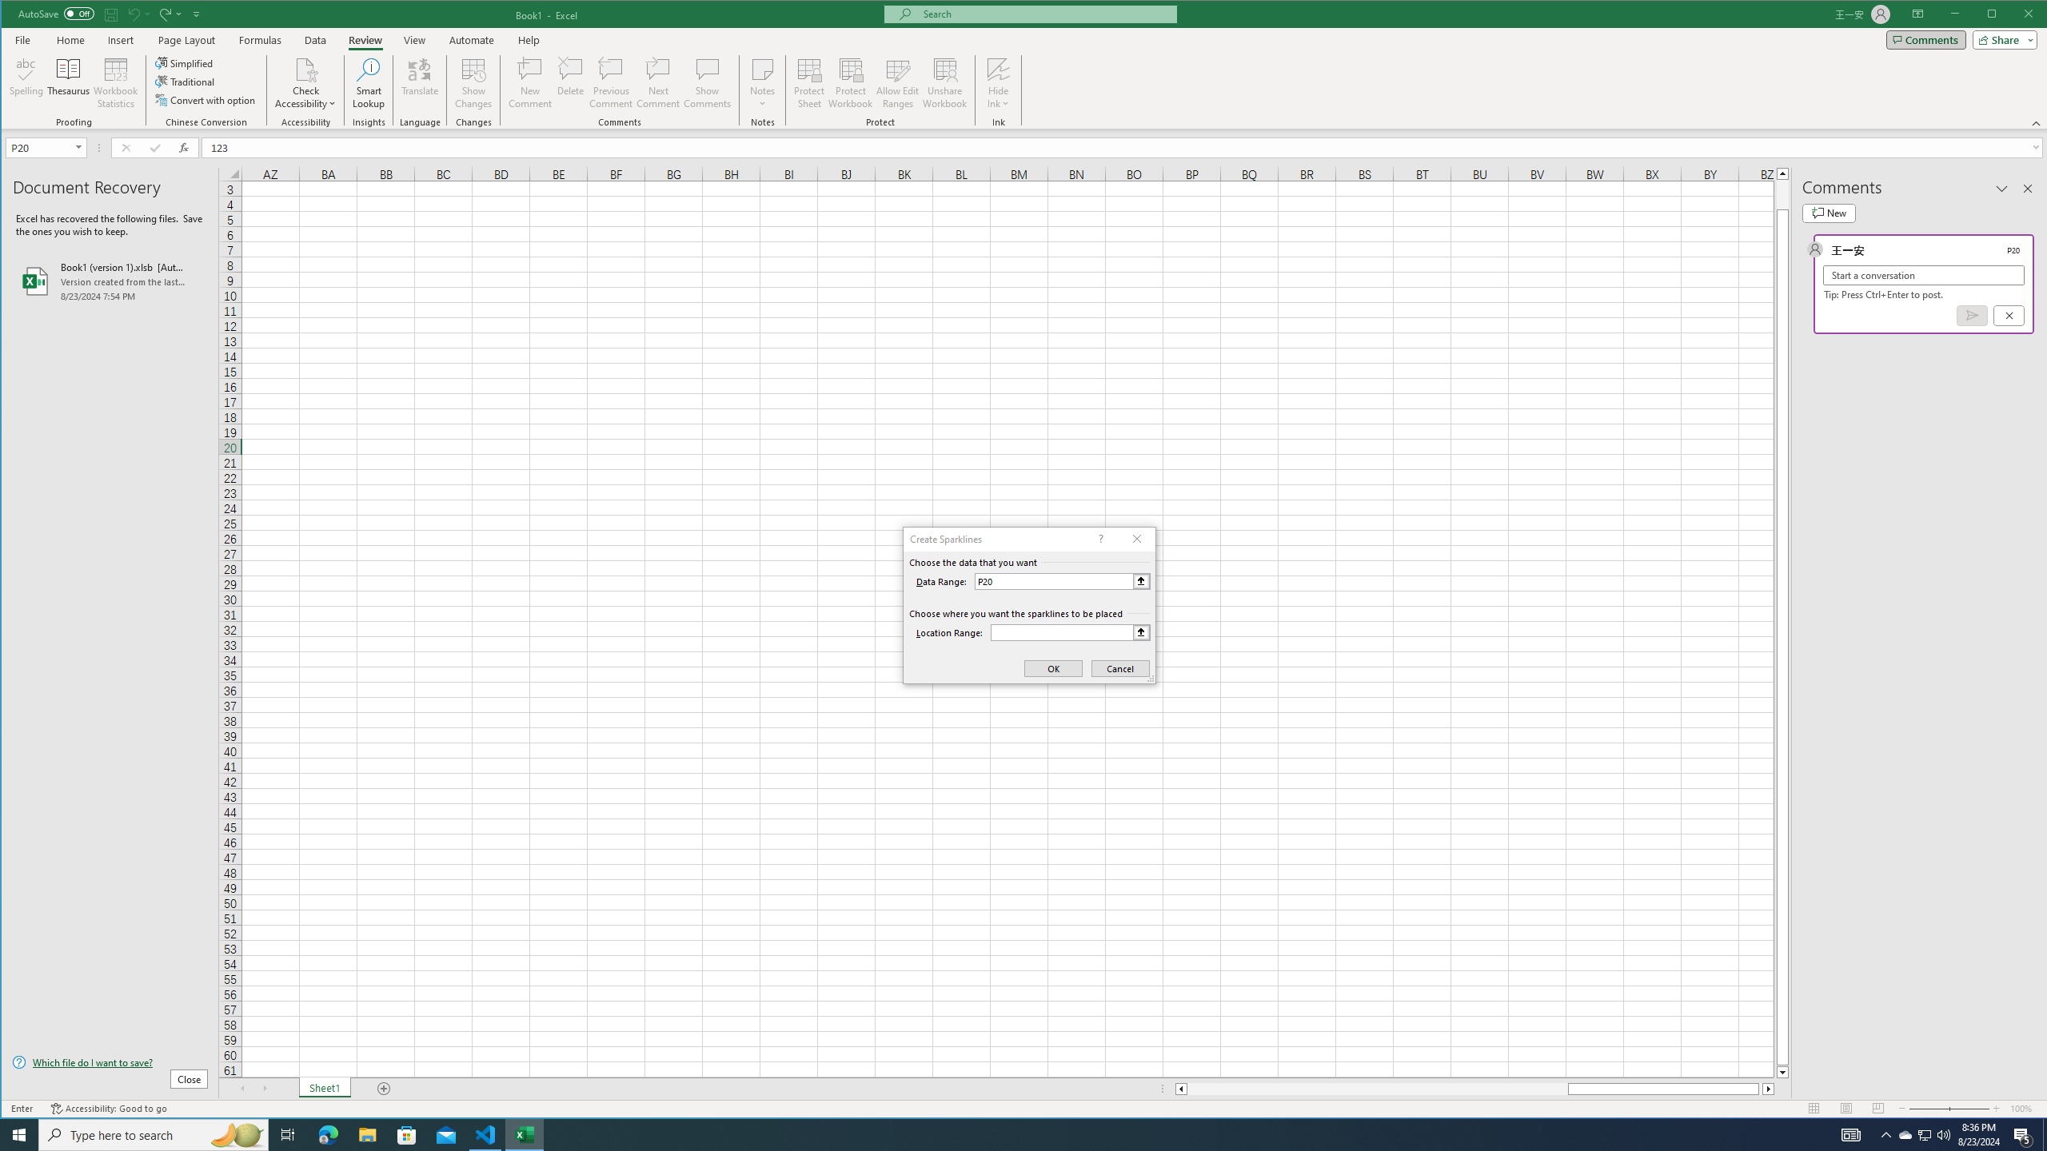 Image resolution: width=2047 pixels, height=1151 pixels. What do you see at coordinates (762, 83) in the screenshot?
I see `Notes` at bounding box center [762, 83].